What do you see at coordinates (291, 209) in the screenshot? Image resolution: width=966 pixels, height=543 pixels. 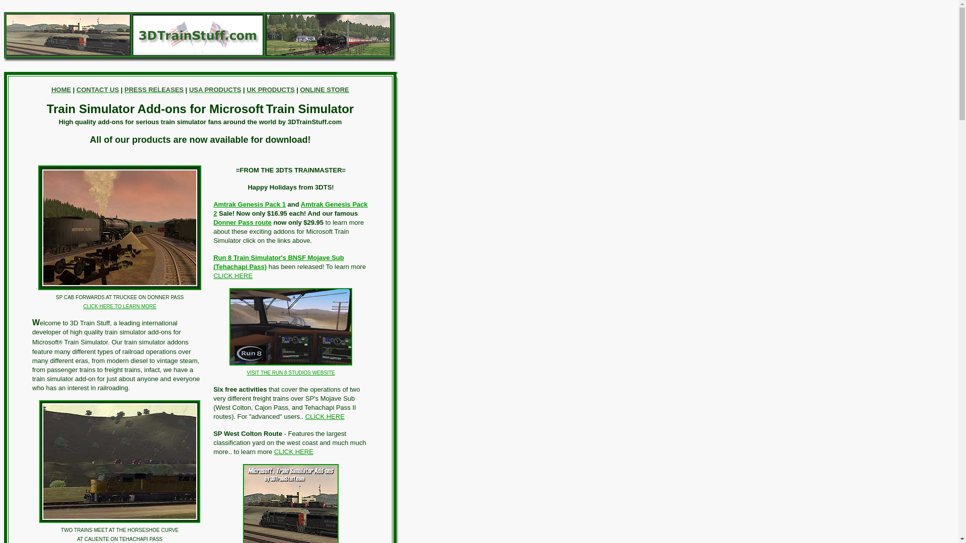 I see `Amtrak Genesis Pack 2` at bounding box center [291, 209].